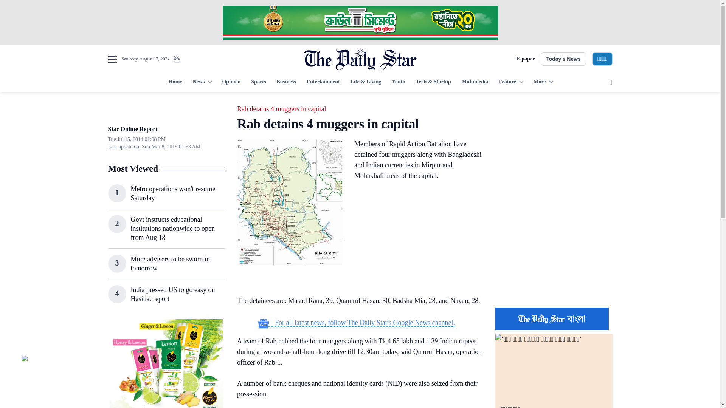 This screenshot has height=408, width=726. Describe the element at coordinates (563, 59) in the screenshot. I see `Today's News` at that location.